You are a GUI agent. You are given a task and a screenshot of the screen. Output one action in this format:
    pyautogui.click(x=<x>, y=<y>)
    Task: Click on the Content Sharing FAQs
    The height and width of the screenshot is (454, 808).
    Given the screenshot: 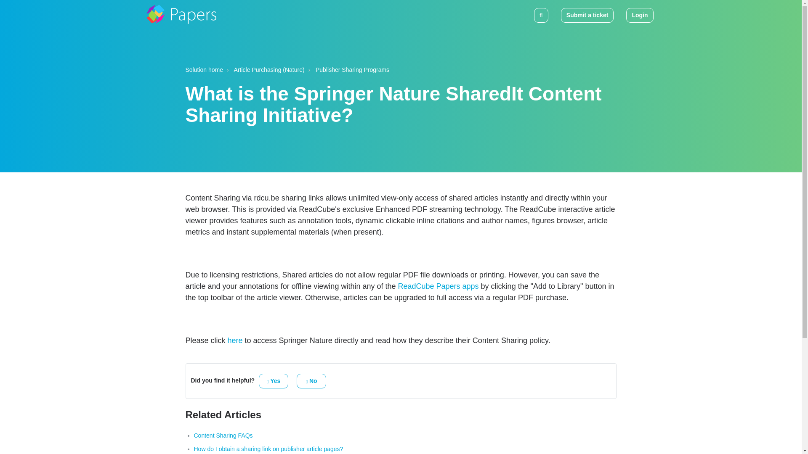 What is the action you would take?
    pyautogui.click(x=223, y=436)
    